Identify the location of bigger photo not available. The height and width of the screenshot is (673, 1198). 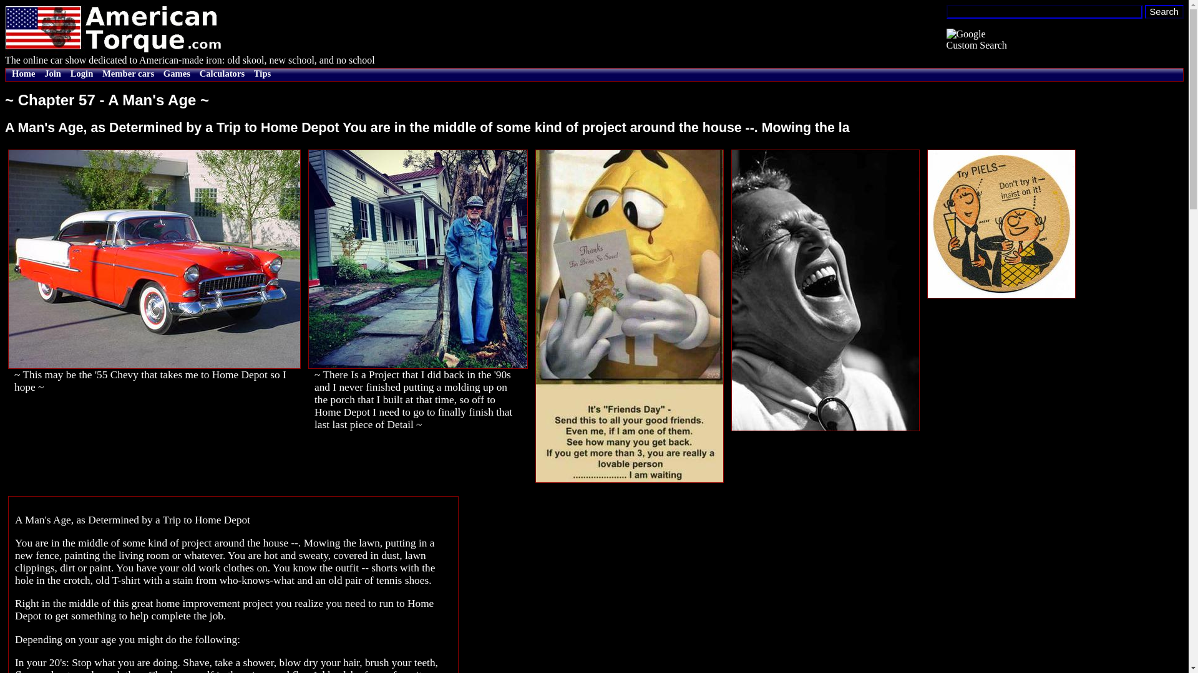
(1001, 224).